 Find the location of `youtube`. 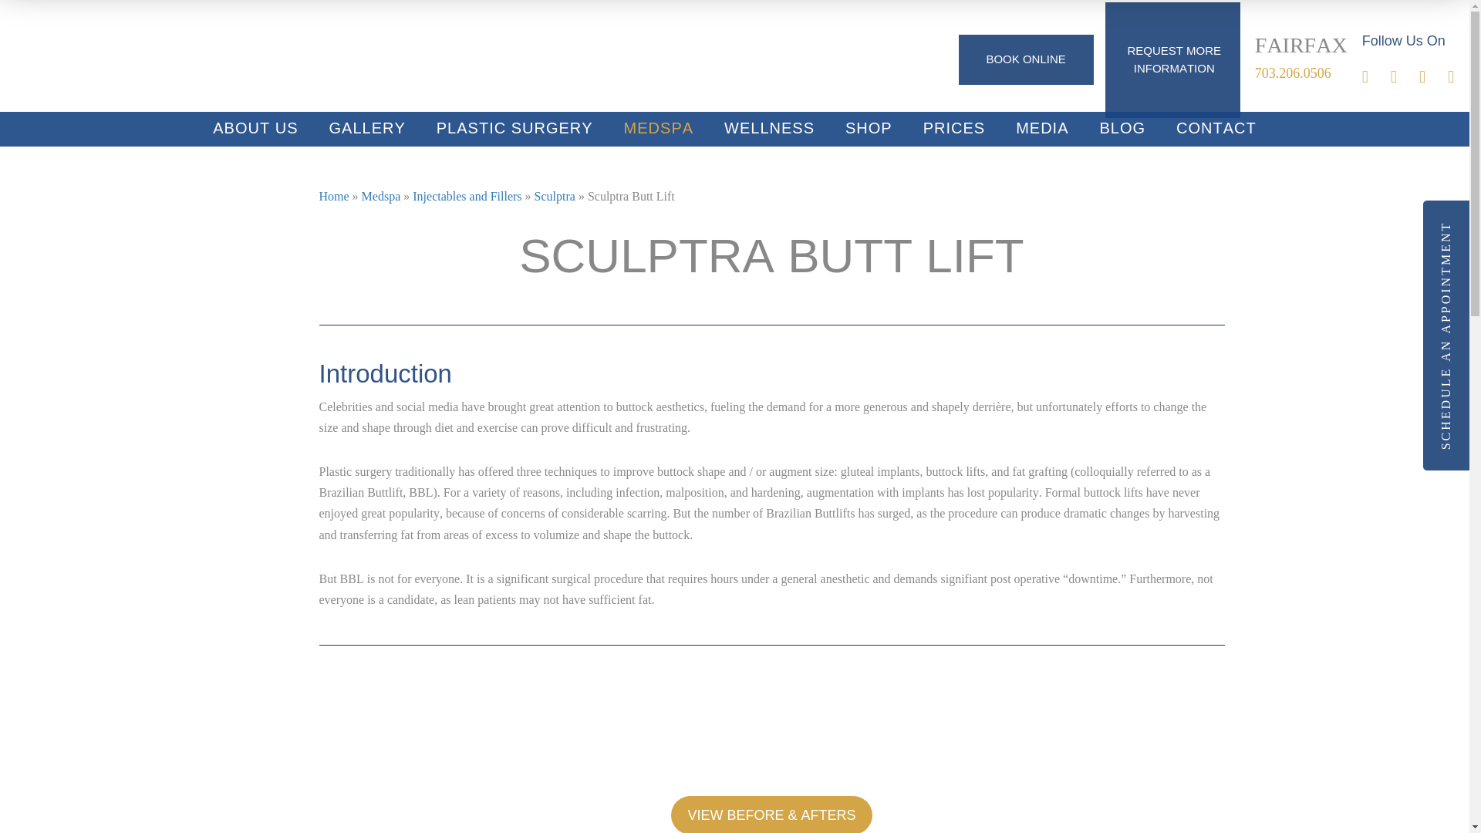

youtube is located at coordinates (1433, 78).